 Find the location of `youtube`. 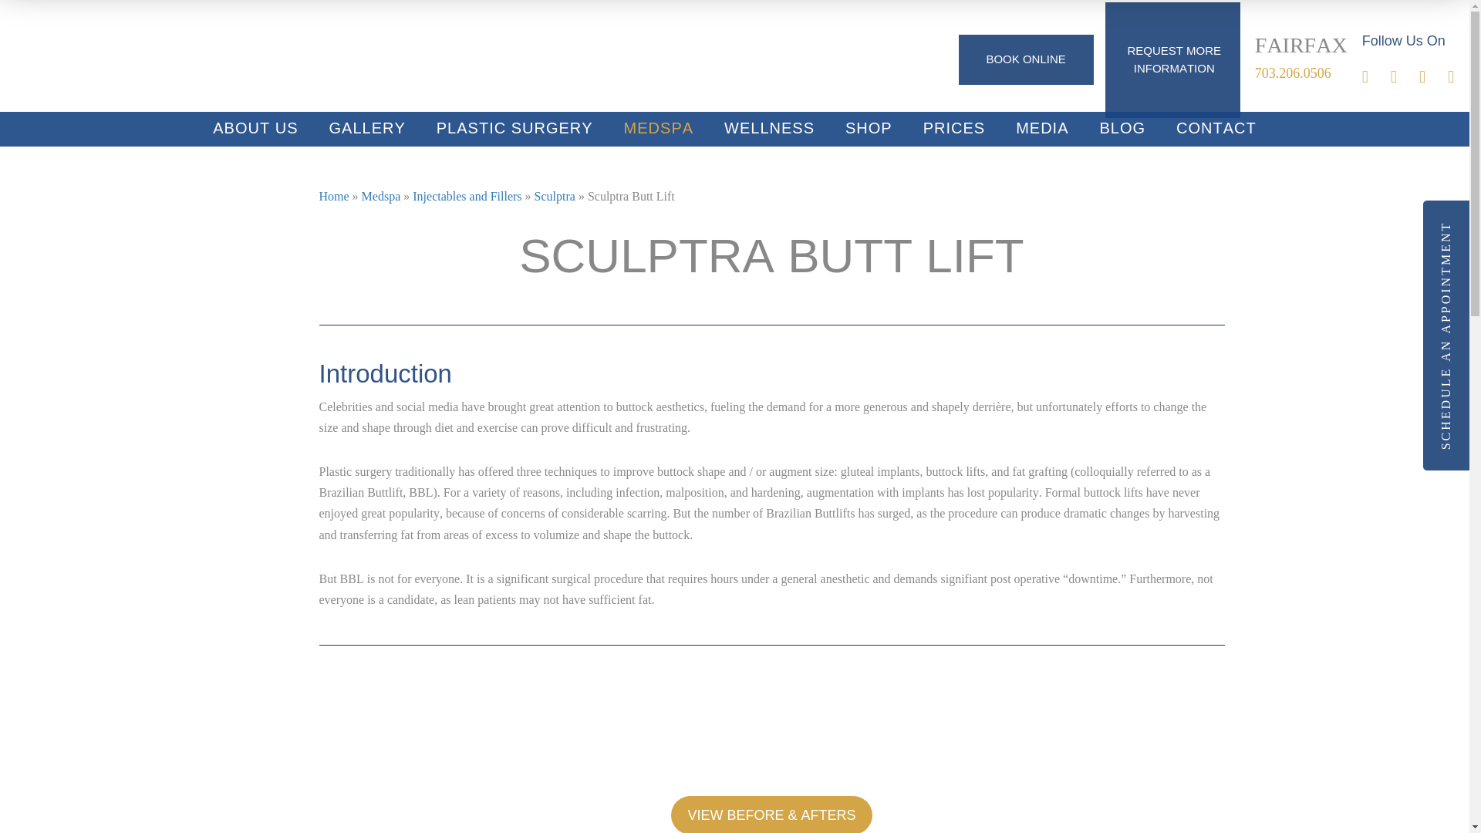

youtube is located at coordinates (1433, 78).